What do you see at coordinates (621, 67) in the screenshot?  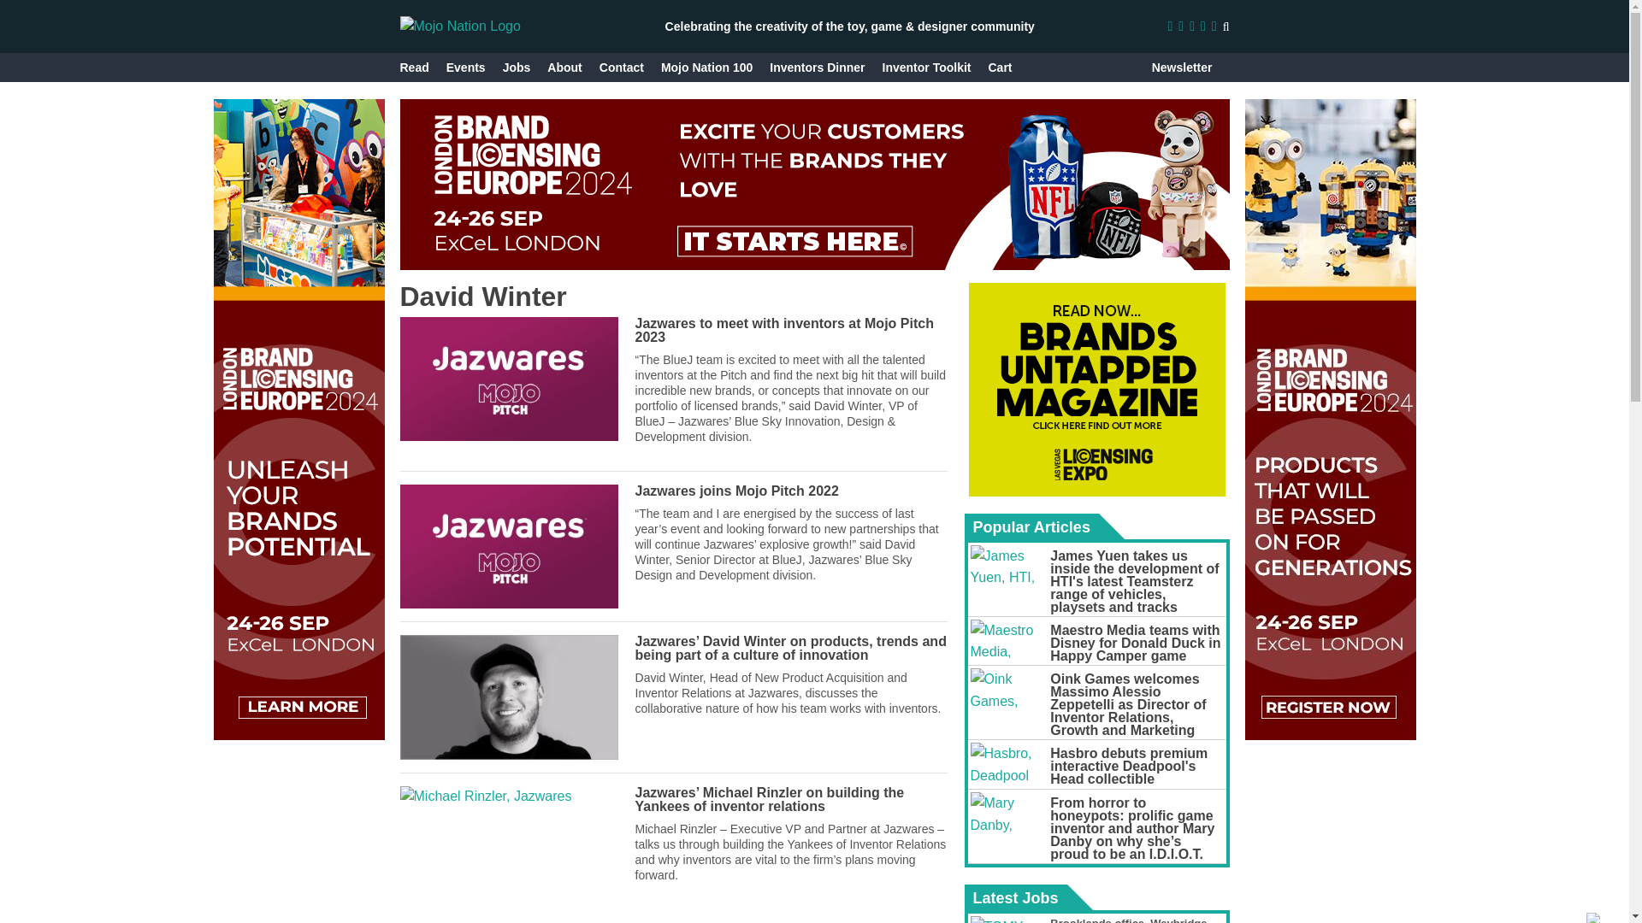 I see `Contact` at bounding box center [621, 67].